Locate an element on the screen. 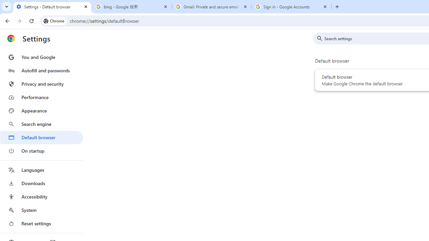 The width and height of the screenshot is (429, 241). Search engine is located at coordinates (42, 124).